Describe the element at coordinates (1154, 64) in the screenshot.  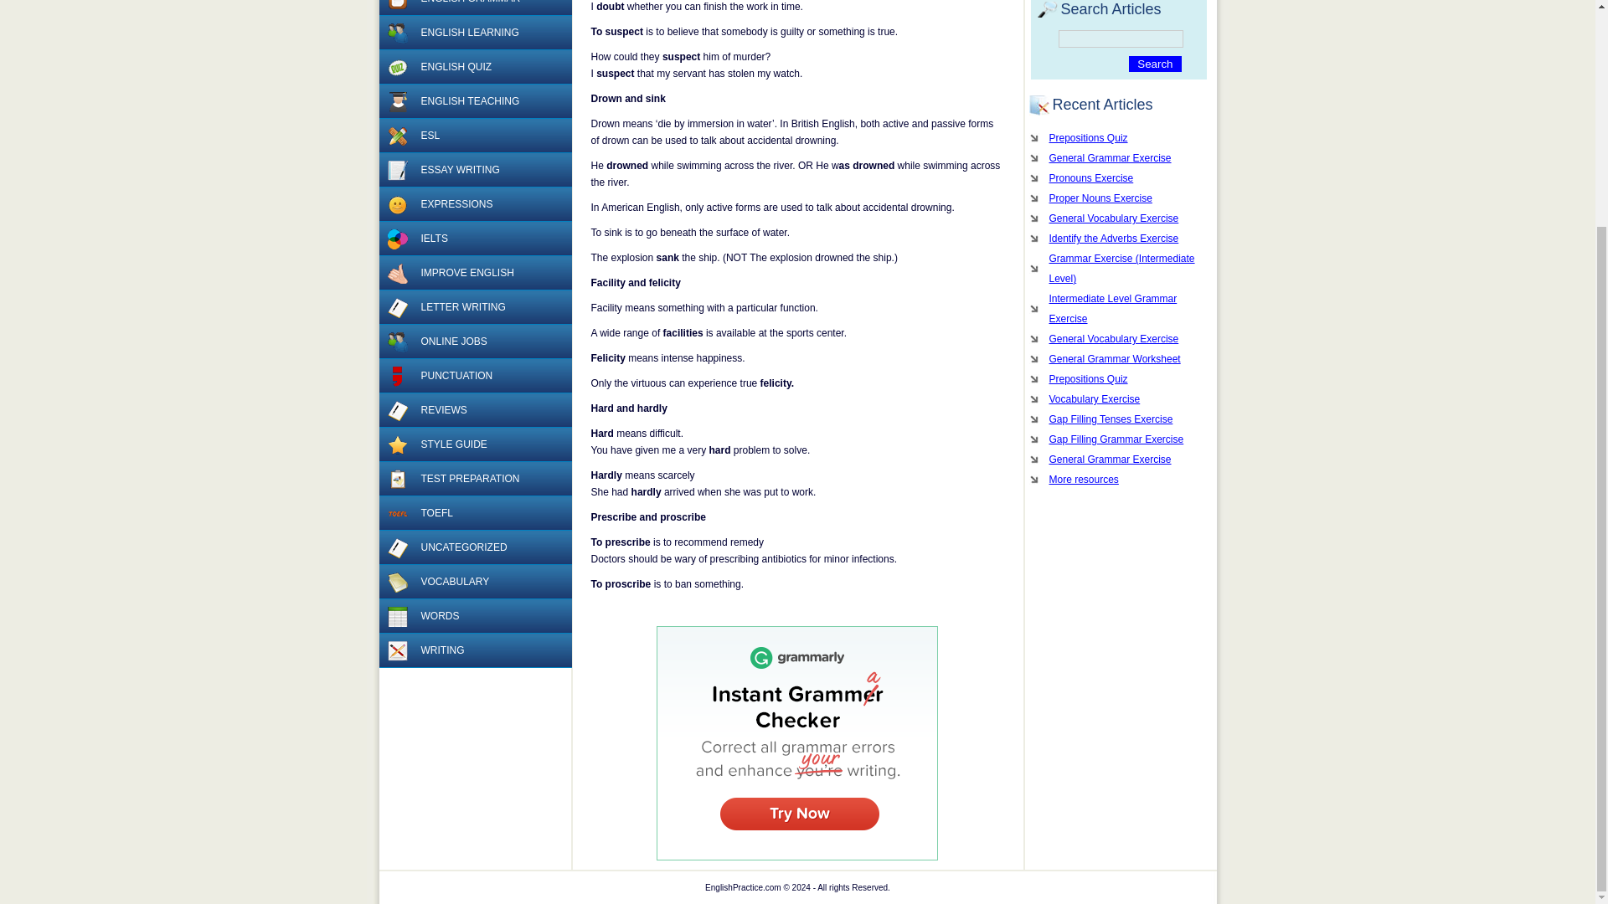
I see `Search` at that location.